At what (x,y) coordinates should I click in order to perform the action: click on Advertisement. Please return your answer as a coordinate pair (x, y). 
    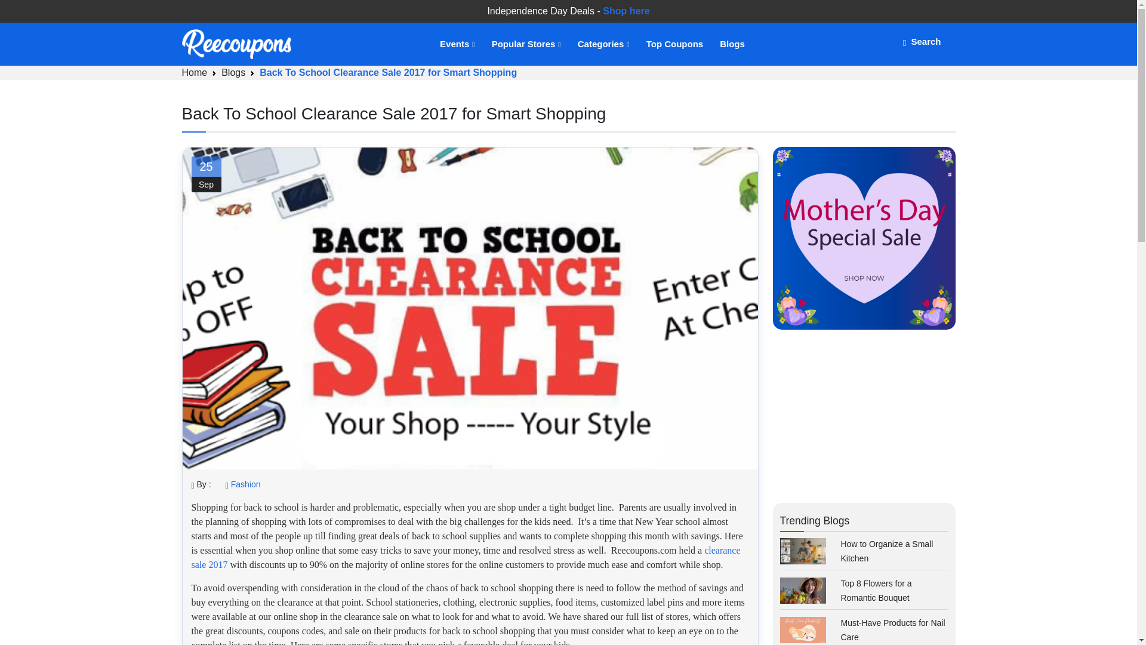
    Looking at the image, I should click on (863, 422).